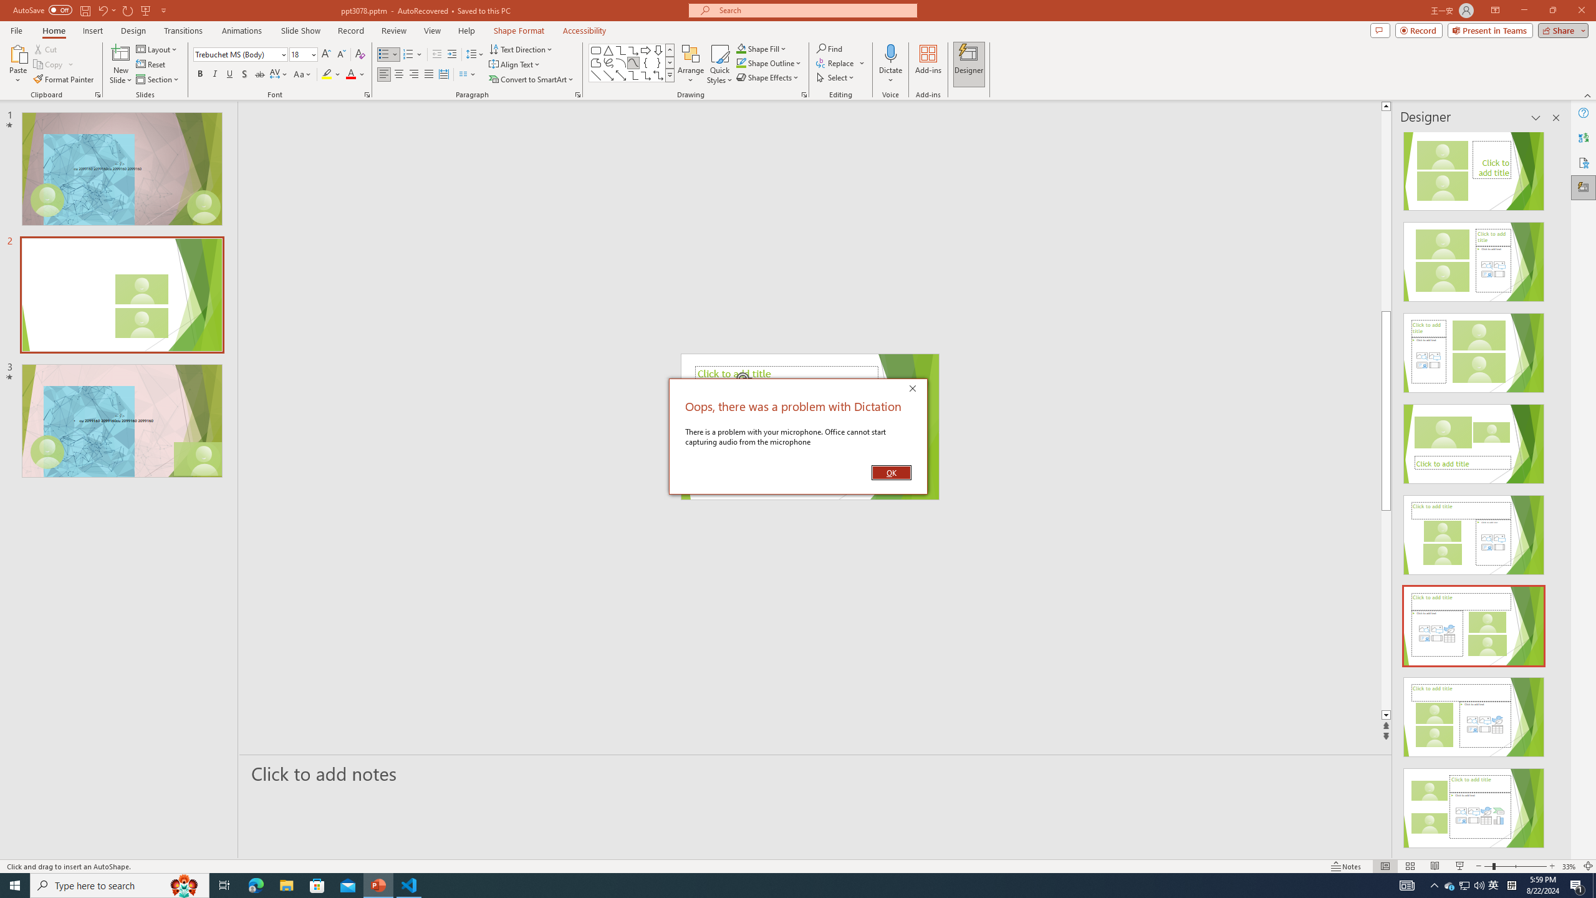 The height and width of the screenshot is (898, 1596). I want to click on Shape Outline Green, Accent 1, so click(741, 62).